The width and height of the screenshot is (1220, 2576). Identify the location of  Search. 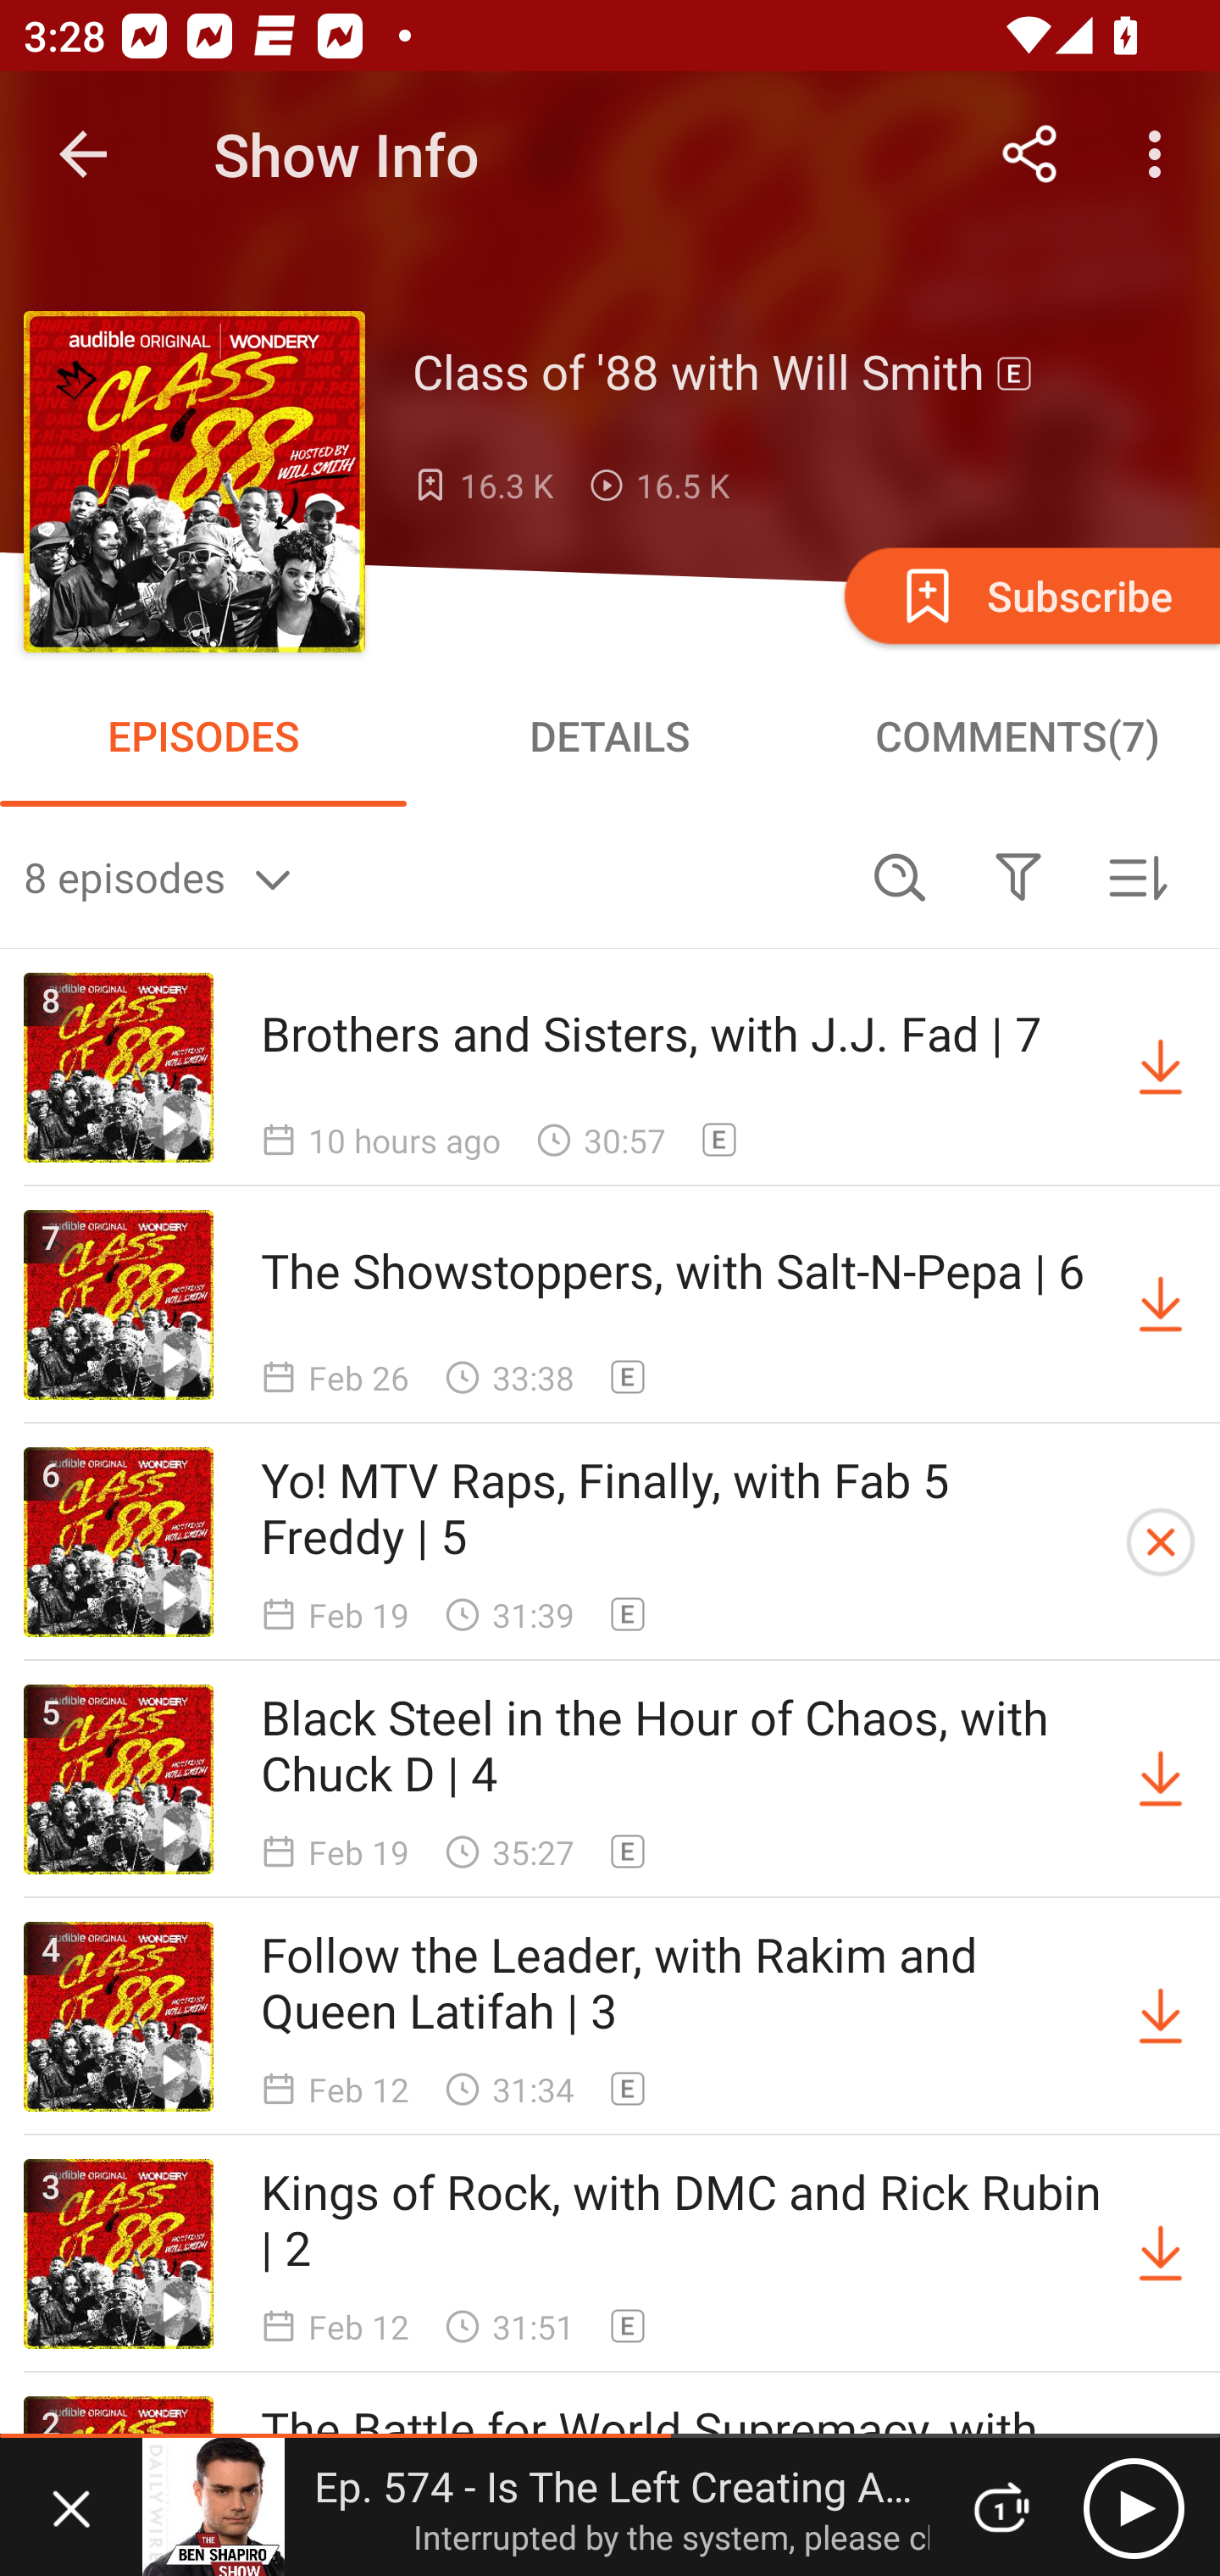
(900, 876).